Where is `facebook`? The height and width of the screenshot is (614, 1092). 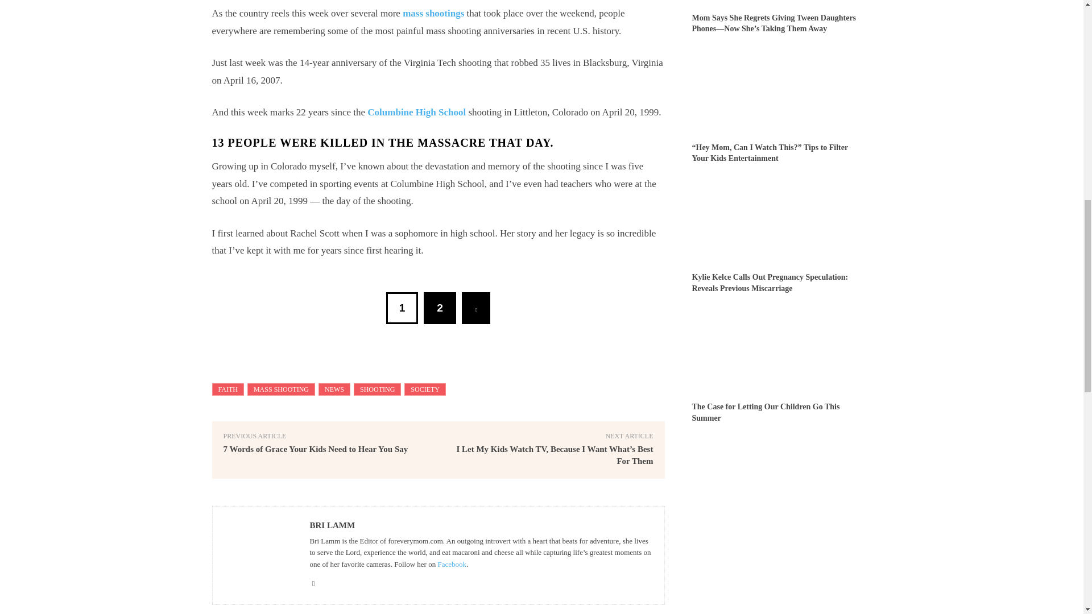
facebook is located at coordinates (313, 581).